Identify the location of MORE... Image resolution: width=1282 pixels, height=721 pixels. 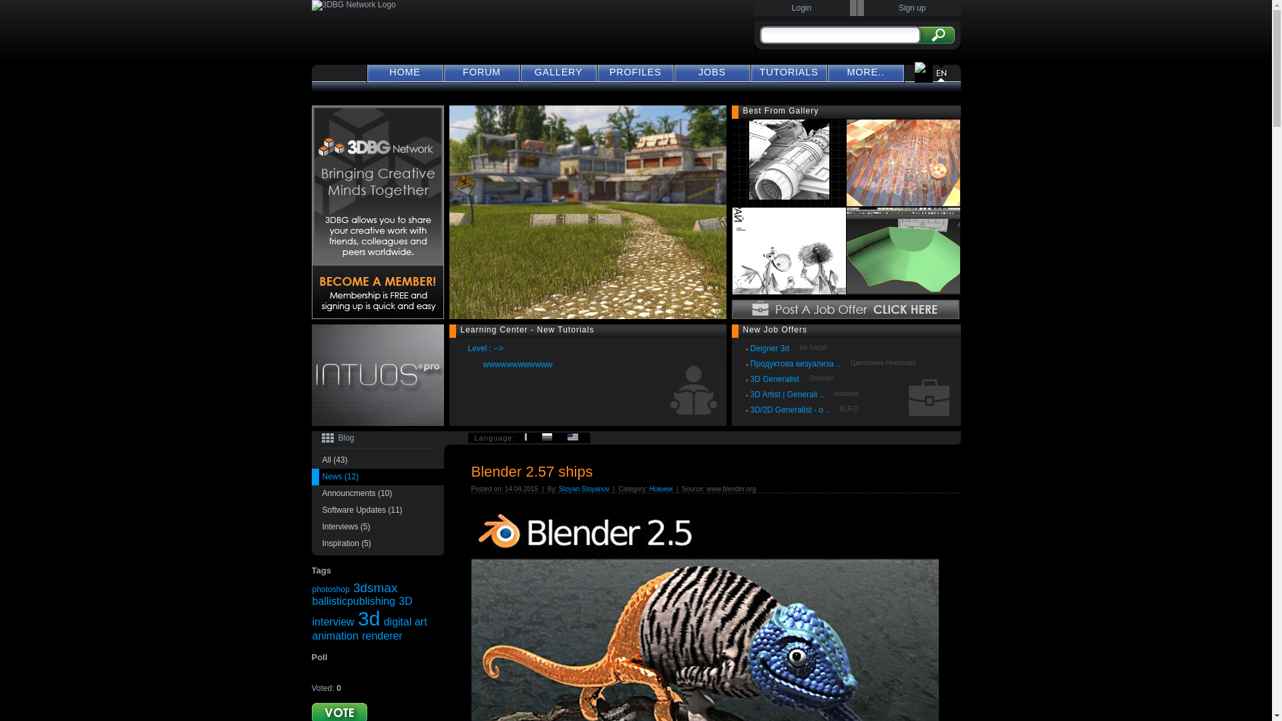
(866, 72).